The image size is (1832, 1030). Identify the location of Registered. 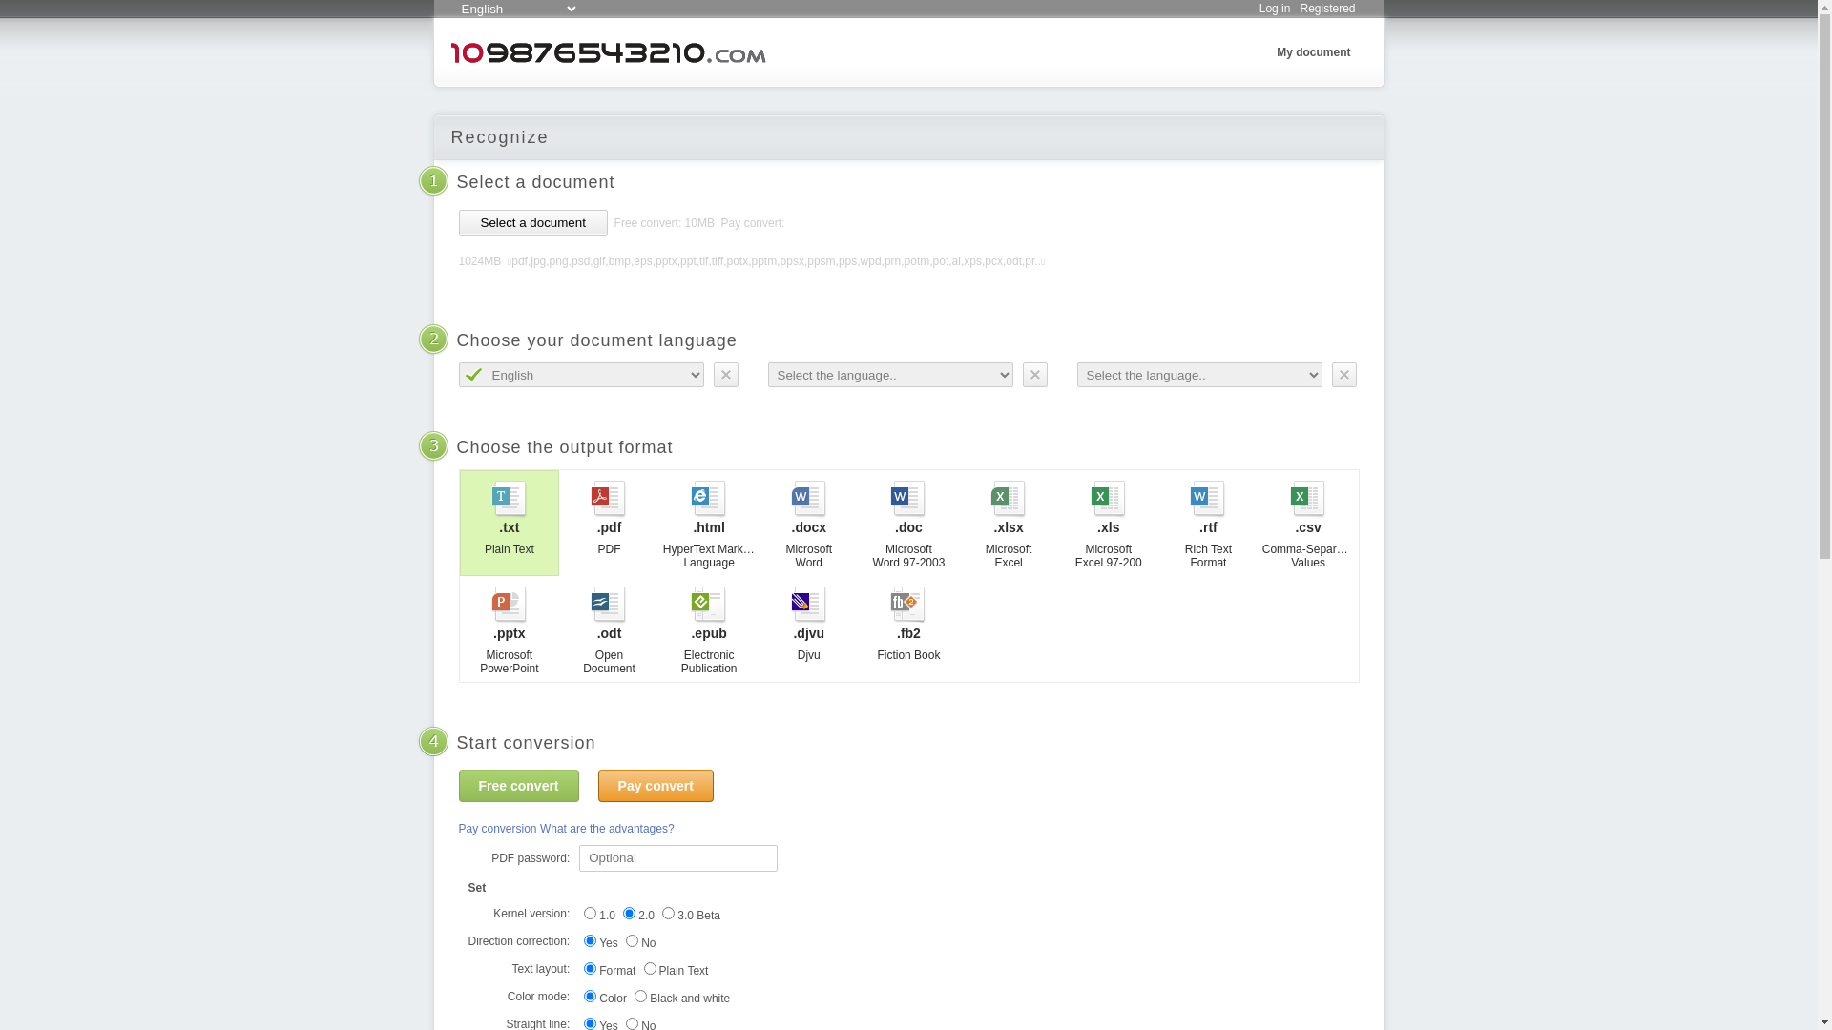
(1327, 9).